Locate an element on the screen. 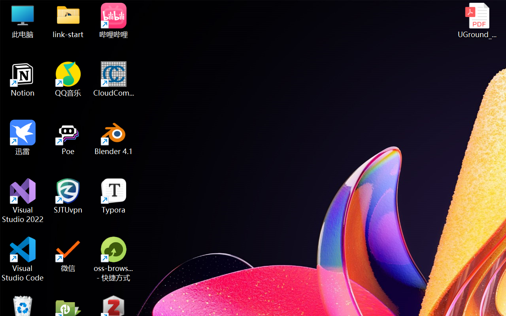  CloudCompare is located at coordinates (114, 79).